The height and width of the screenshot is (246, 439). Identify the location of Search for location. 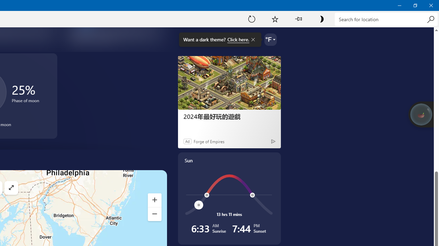
(386, 19).